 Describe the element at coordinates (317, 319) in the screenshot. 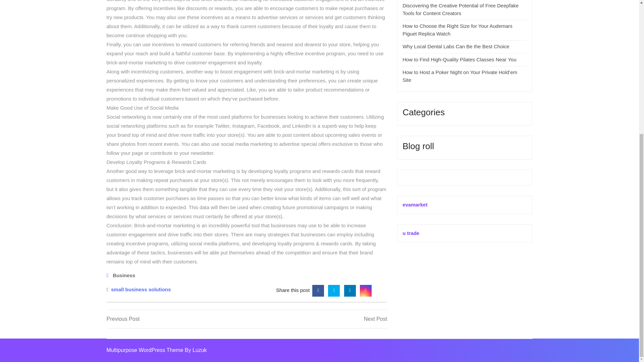

I see `Facebook` at that location.